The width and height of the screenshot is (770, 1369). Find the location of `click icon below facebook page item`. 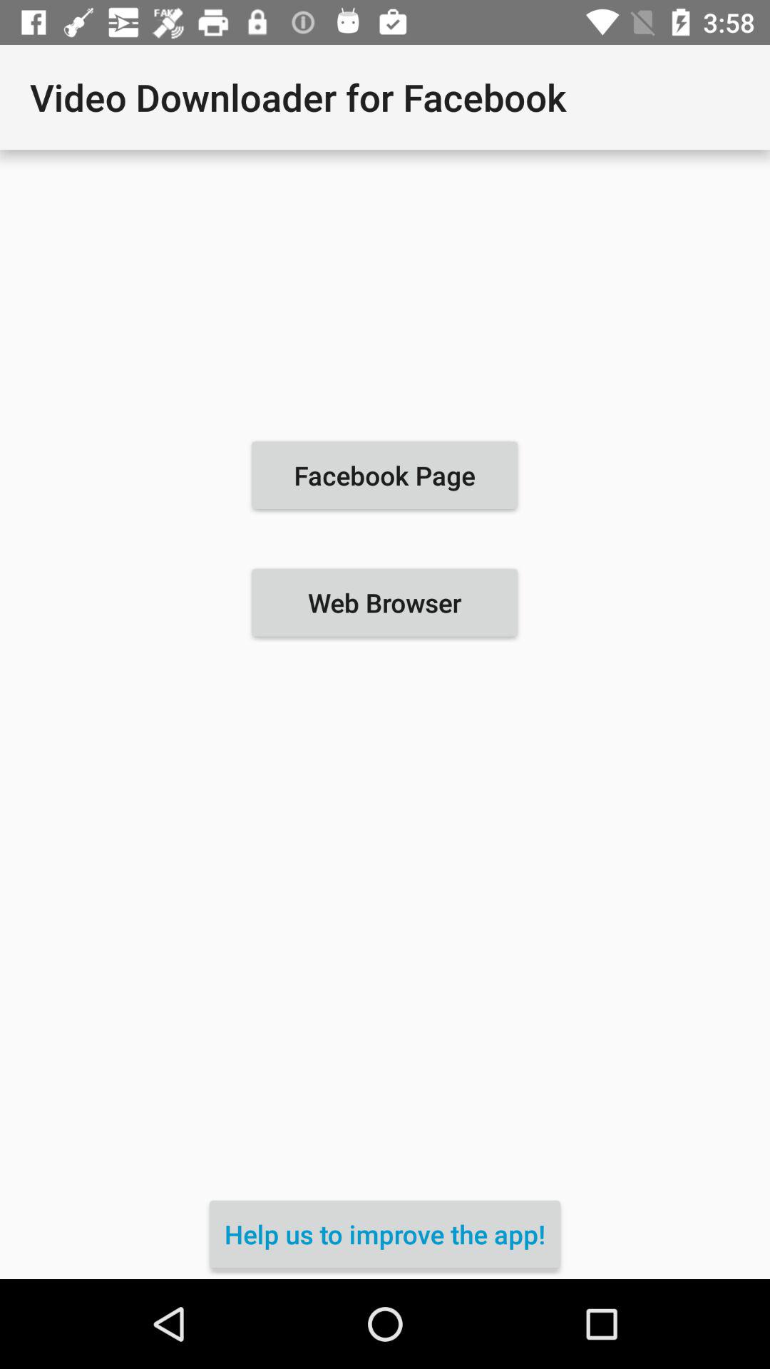

click icon below facebook page item is located at coordinates (384, 603).